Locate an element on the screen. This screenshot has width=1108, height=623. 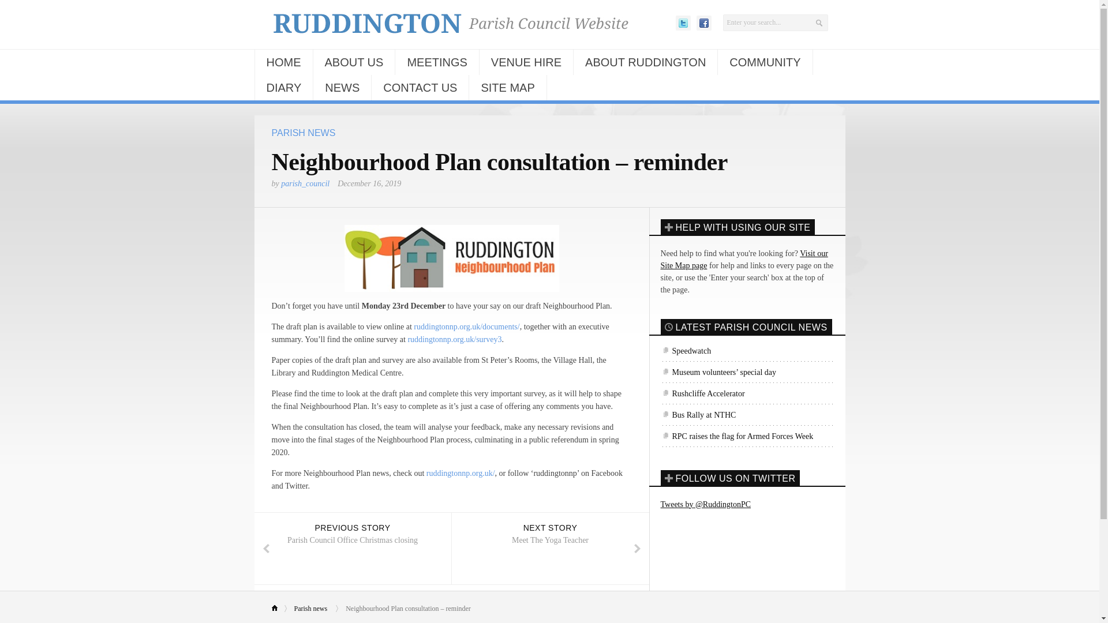
Site map is located at coordinates (744, 260).